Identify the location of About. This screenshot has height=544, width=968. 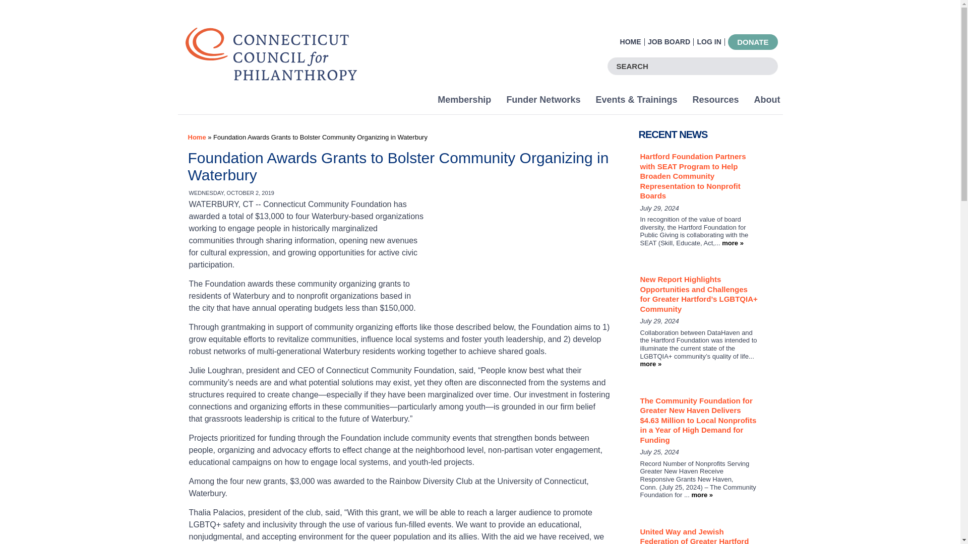
(767, 103).